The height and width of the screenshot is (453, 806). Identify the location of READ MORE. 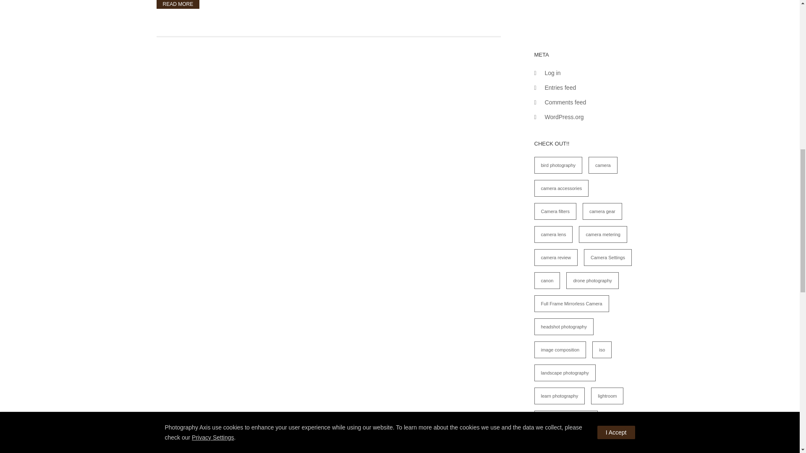
(178, 4).